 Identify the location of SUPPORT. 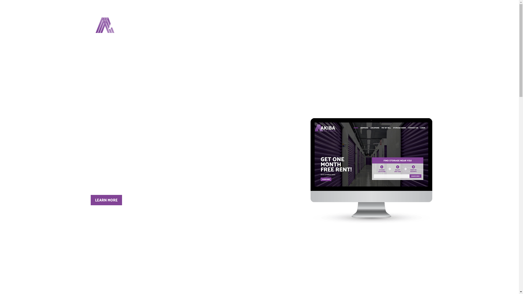
(402, 25).